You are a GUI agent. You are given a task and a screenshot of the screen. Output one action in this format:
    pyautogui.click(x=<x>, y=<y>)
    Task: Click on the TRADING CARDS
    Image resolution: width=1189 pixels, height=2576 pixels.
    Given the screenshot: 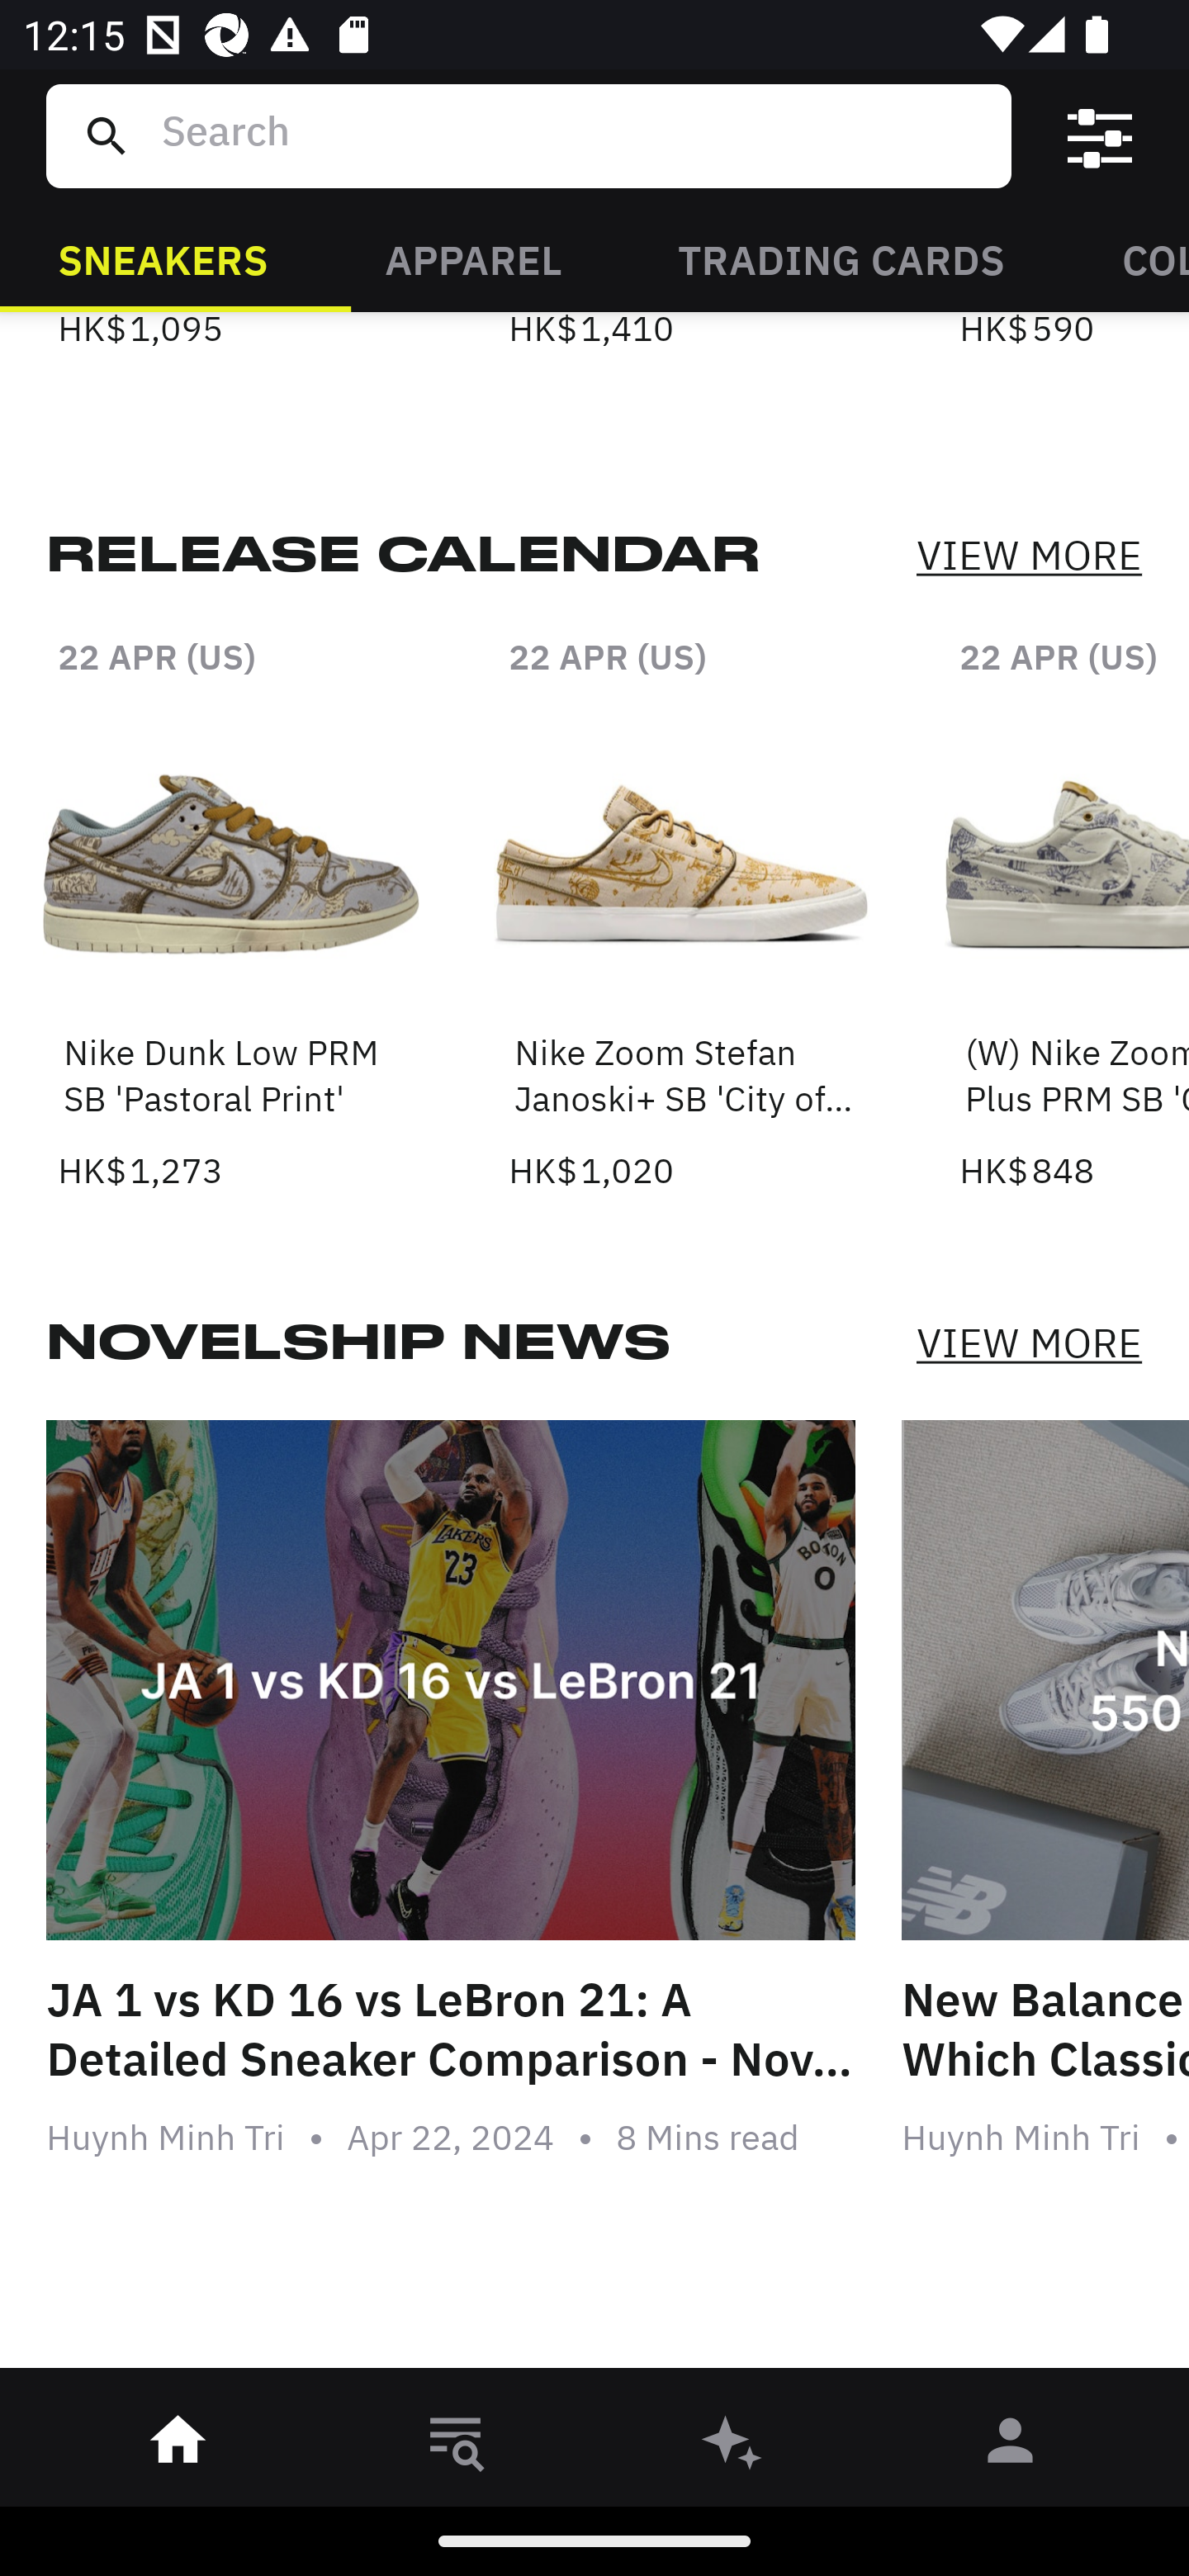 What is the action you would take?
    pyautogui.click(x=841, y=258)
    